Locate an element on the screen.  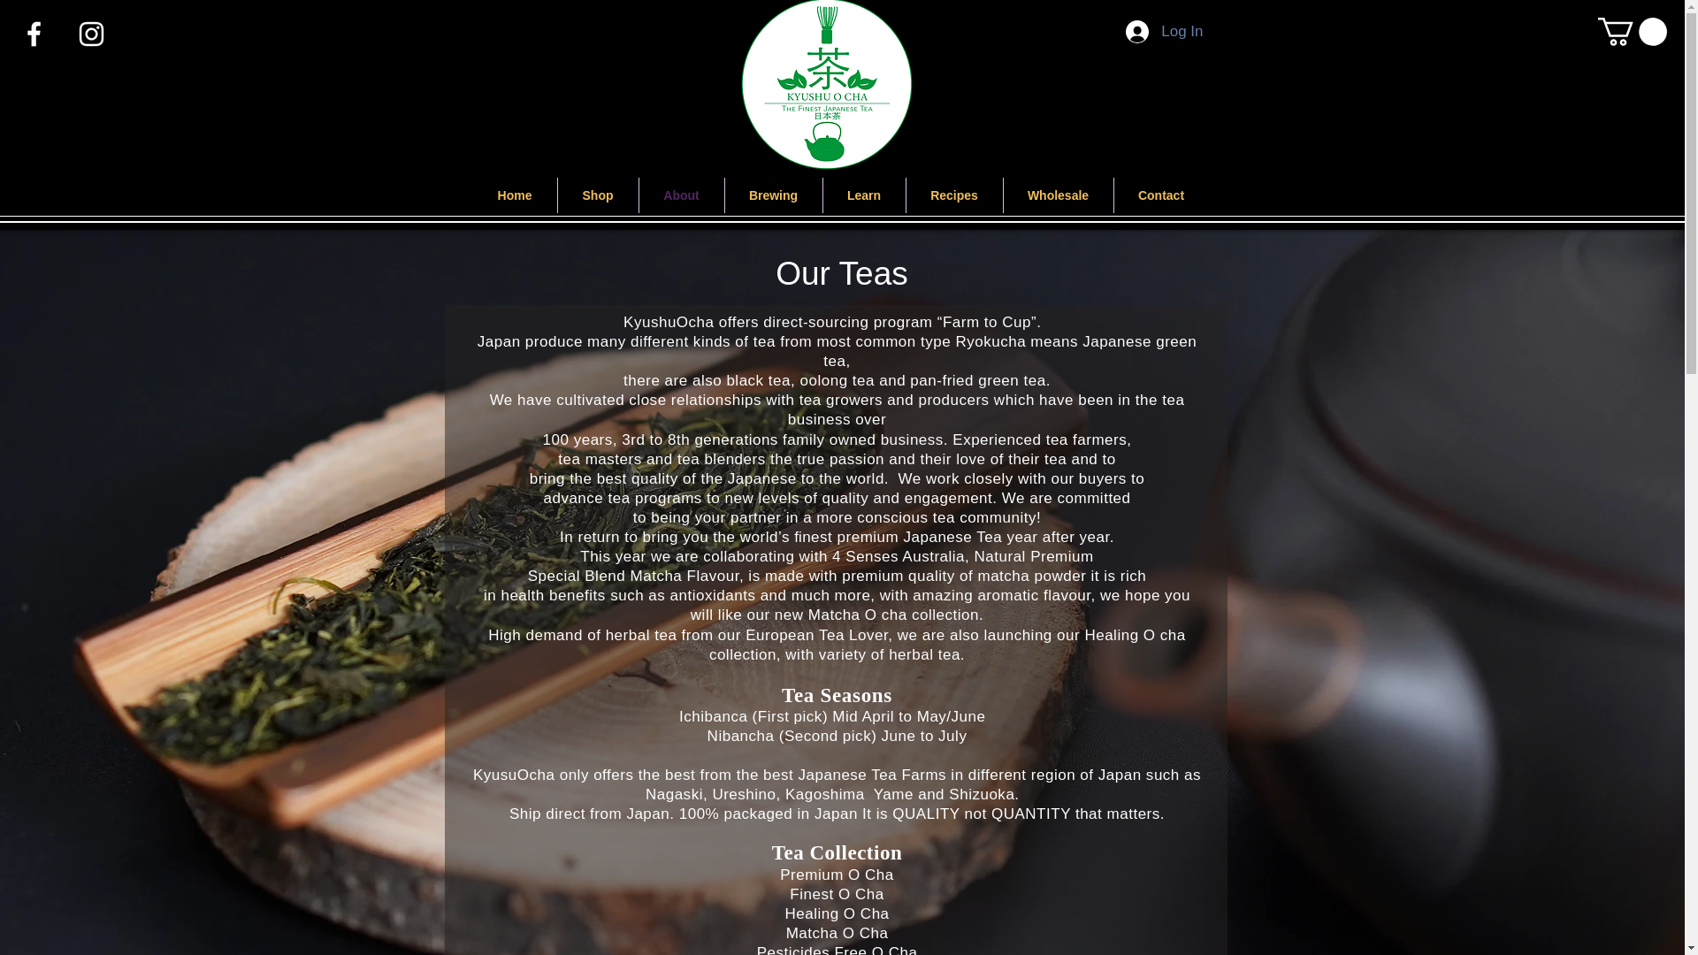
Brewing is located at coordinates (773, 195).